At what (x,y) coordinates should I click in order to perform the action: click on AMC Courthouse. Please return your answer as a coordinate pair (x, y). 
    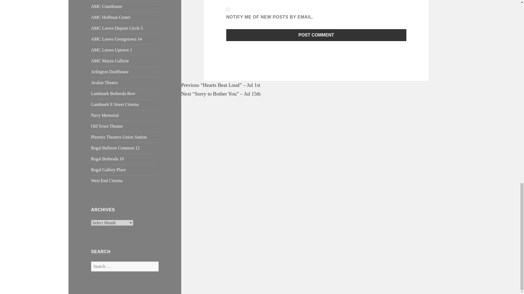
    Looking at the image, I should click on (106, 7).